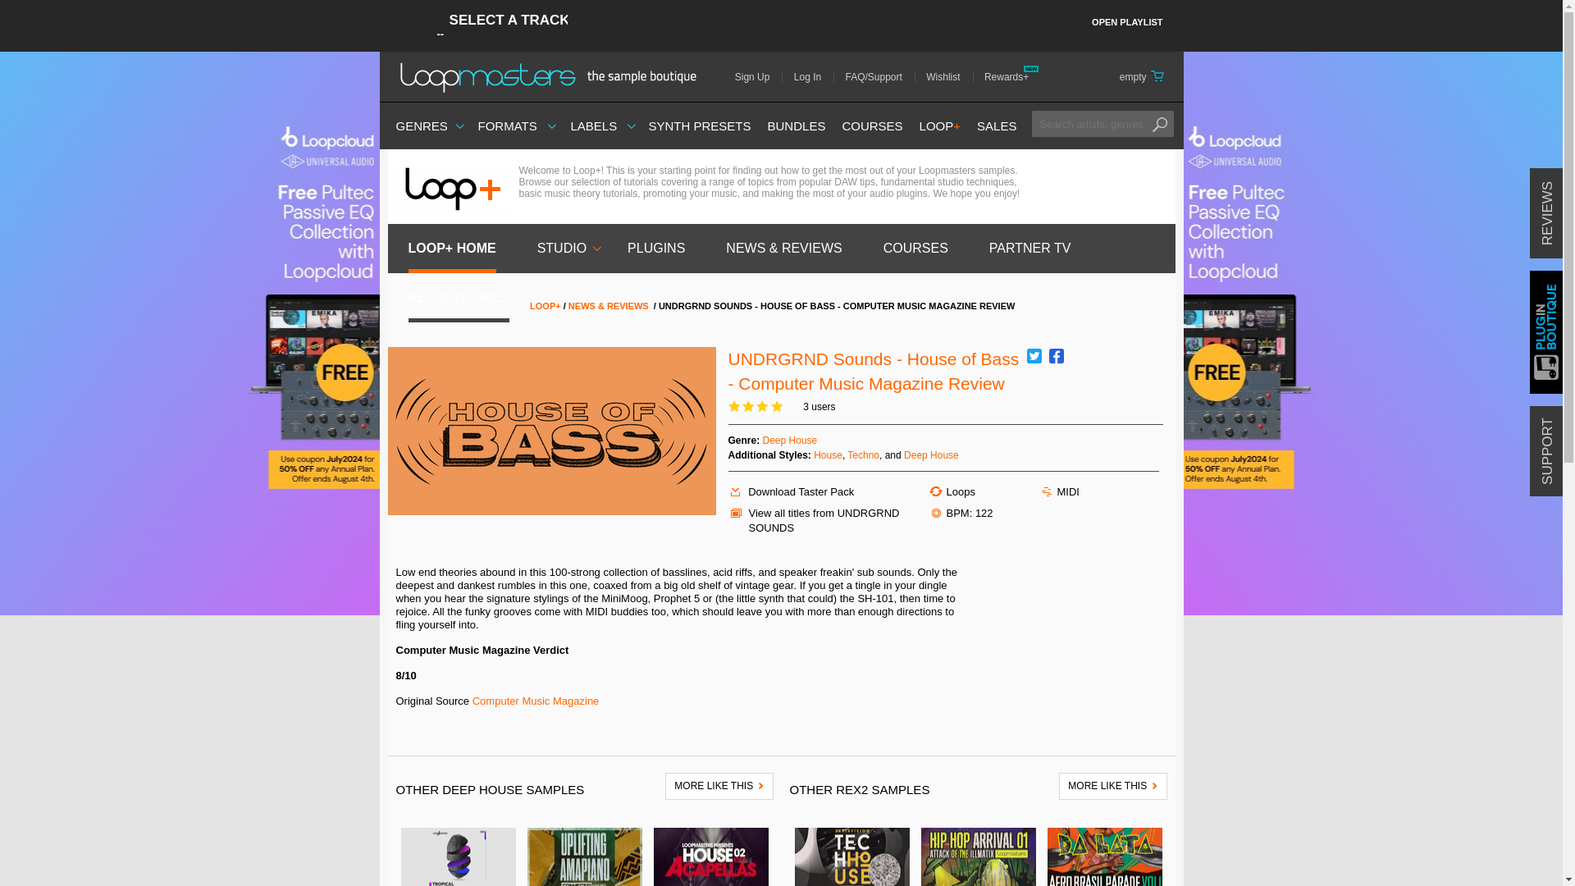 The image size is (1575, 886). What do you see at coordinates (759, 77) in the screenshot?
I see `Sign Up` at bounding box center [759, 77].